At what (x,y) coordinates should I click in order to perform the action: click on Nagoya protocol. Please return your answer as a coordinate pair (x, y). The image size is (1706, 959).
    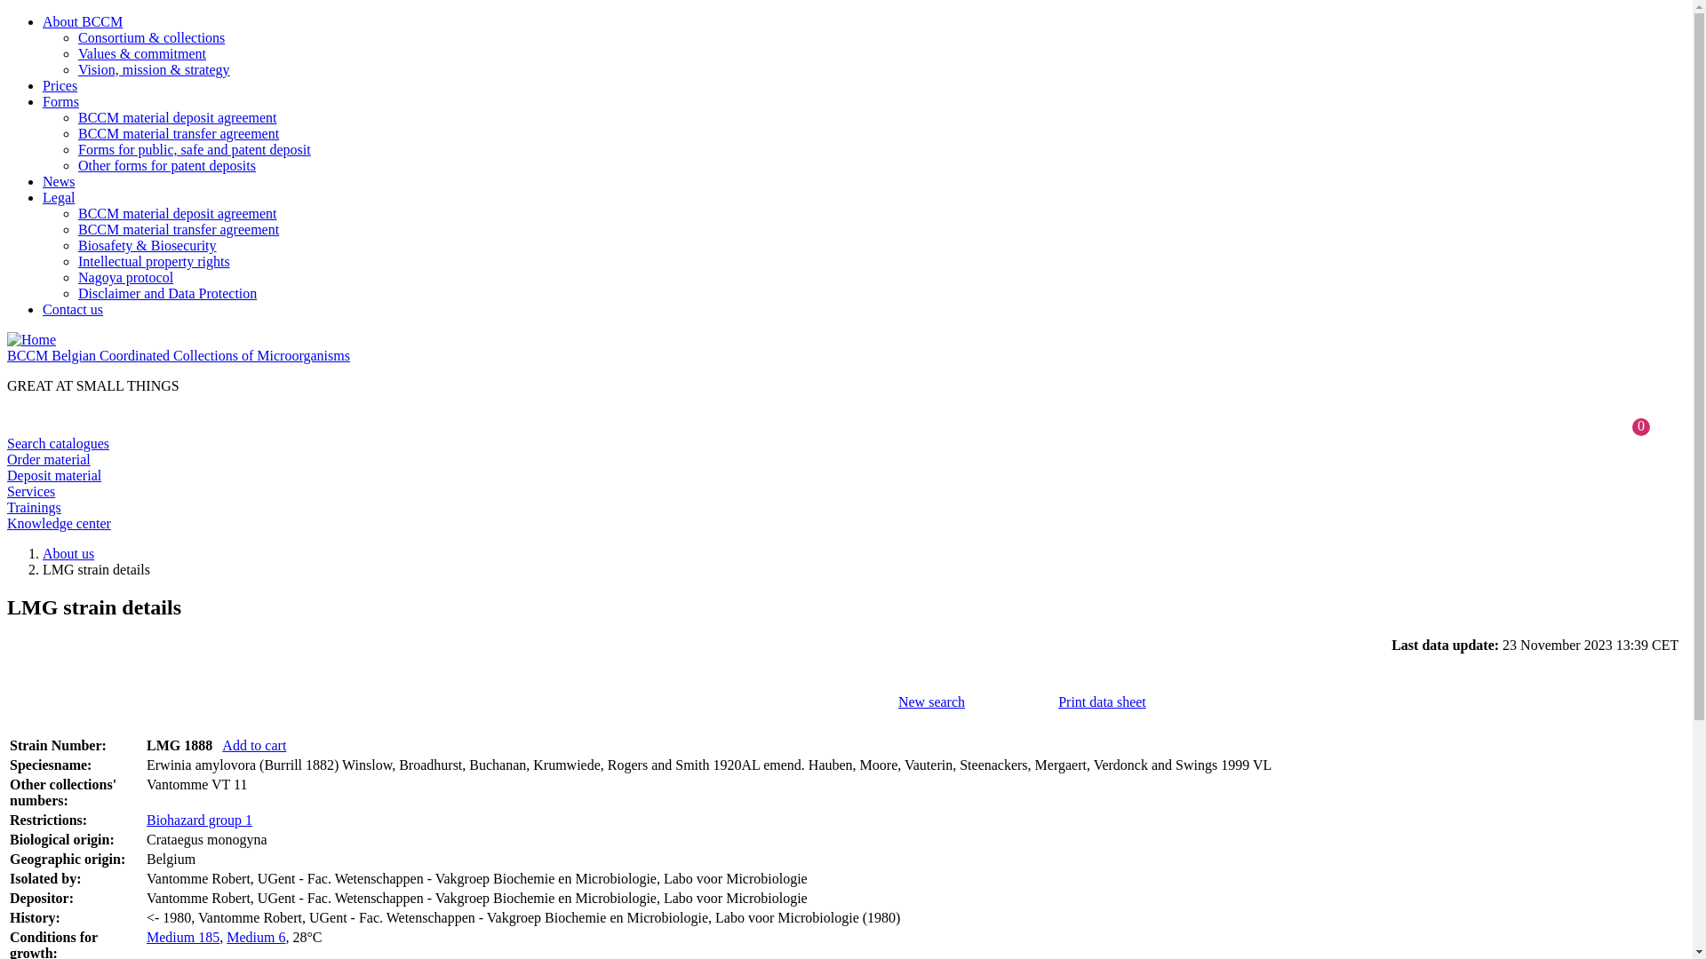
    Looking at the image, I should click on (126, 277).